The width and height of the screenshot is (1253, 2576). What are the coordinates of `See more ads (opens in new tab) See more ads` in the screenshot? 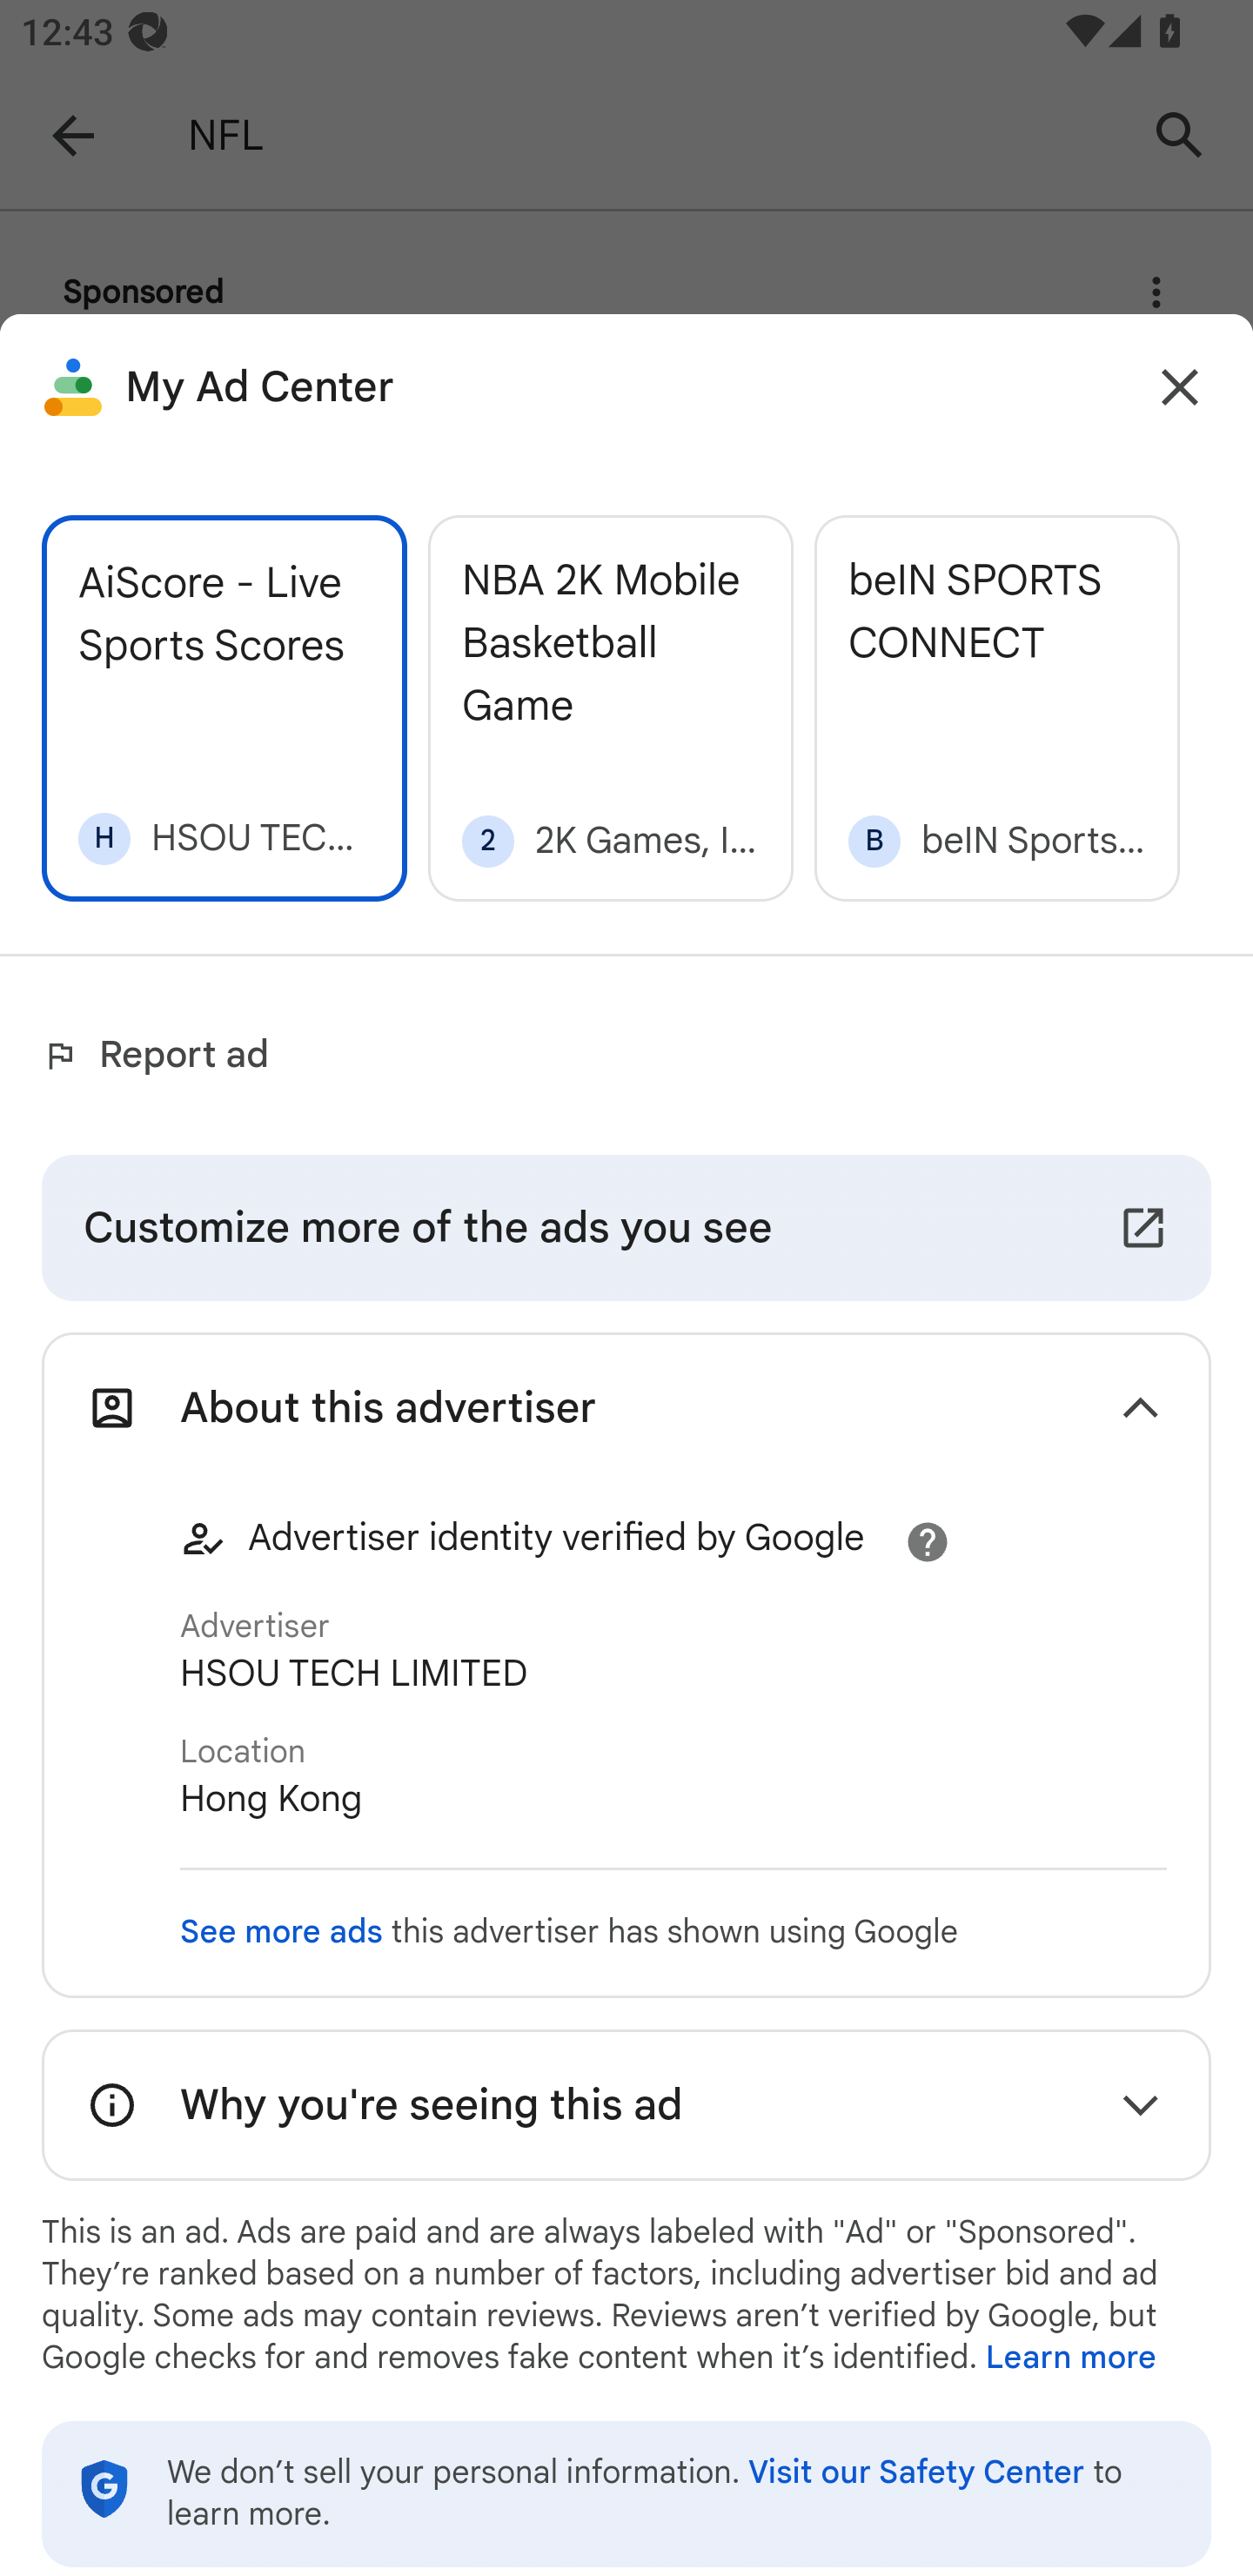 It's located at (282, 1932).